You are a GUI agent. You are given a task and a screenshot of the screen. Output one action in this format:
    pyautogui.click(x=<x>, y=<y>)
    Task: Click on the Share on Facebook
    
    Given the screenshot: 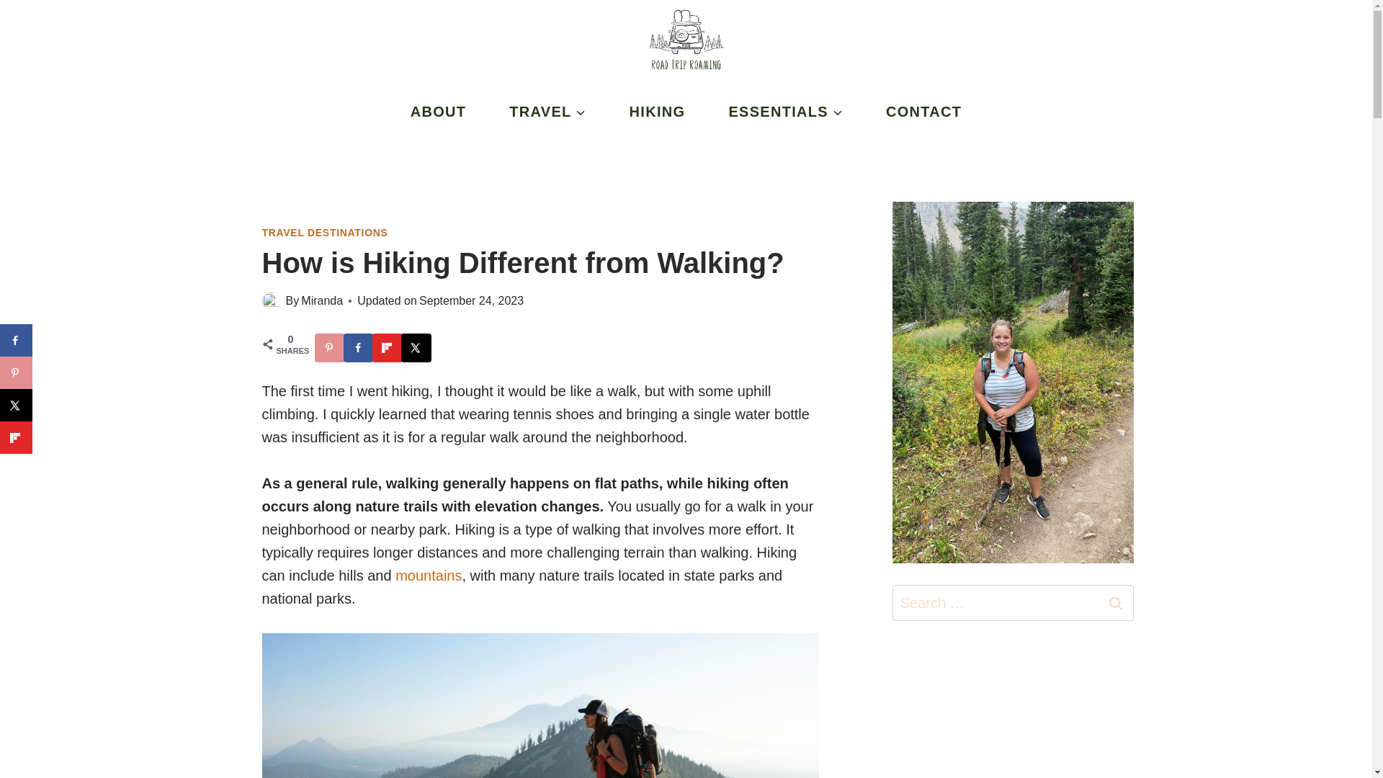 What is the action you would take?
    pyautogui.click(x=359, y=348)
    